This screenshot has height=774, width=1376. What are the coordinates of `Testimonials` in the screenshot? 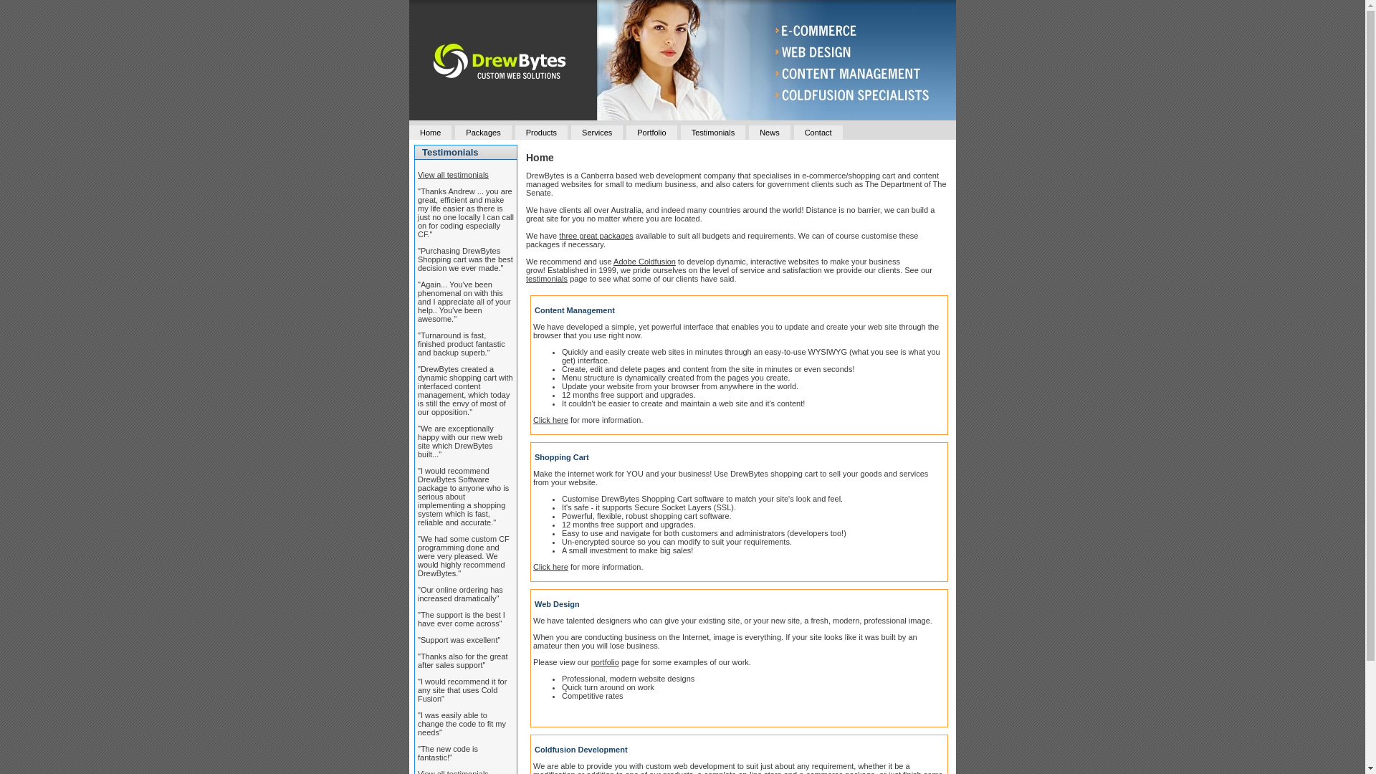 It's located at (714, 133).